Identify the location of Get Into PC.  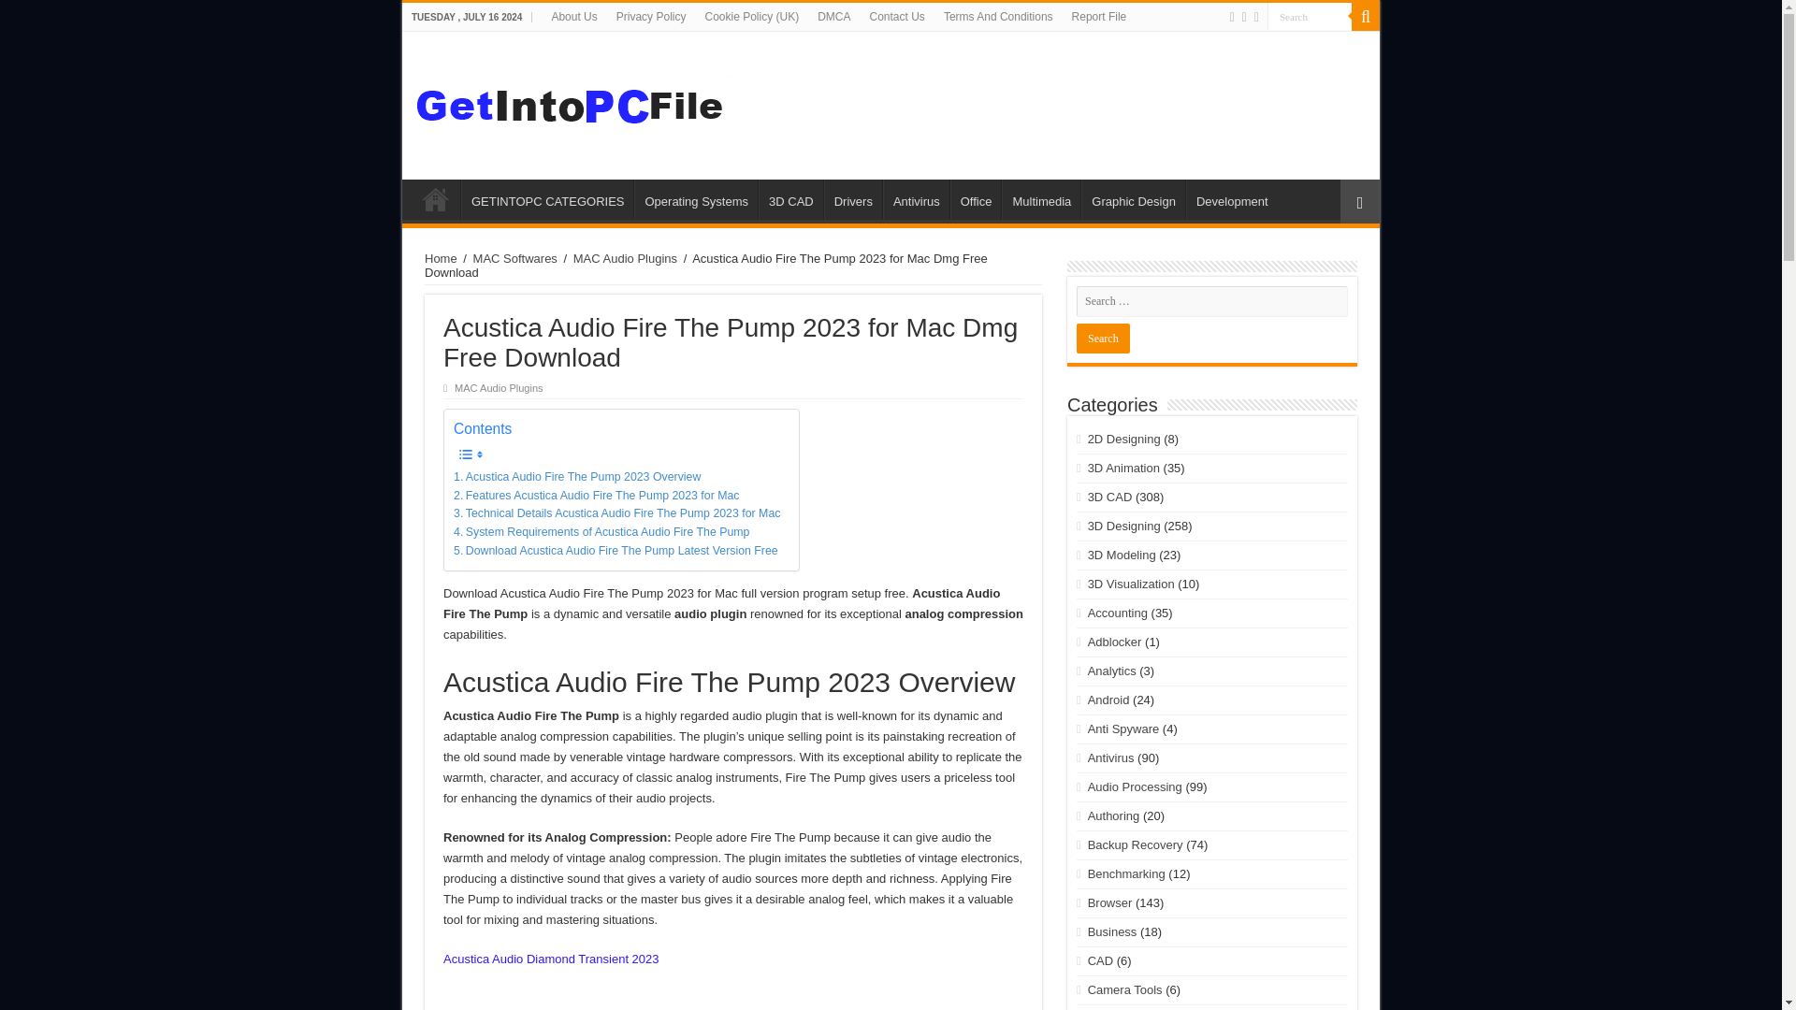
(573, 101).